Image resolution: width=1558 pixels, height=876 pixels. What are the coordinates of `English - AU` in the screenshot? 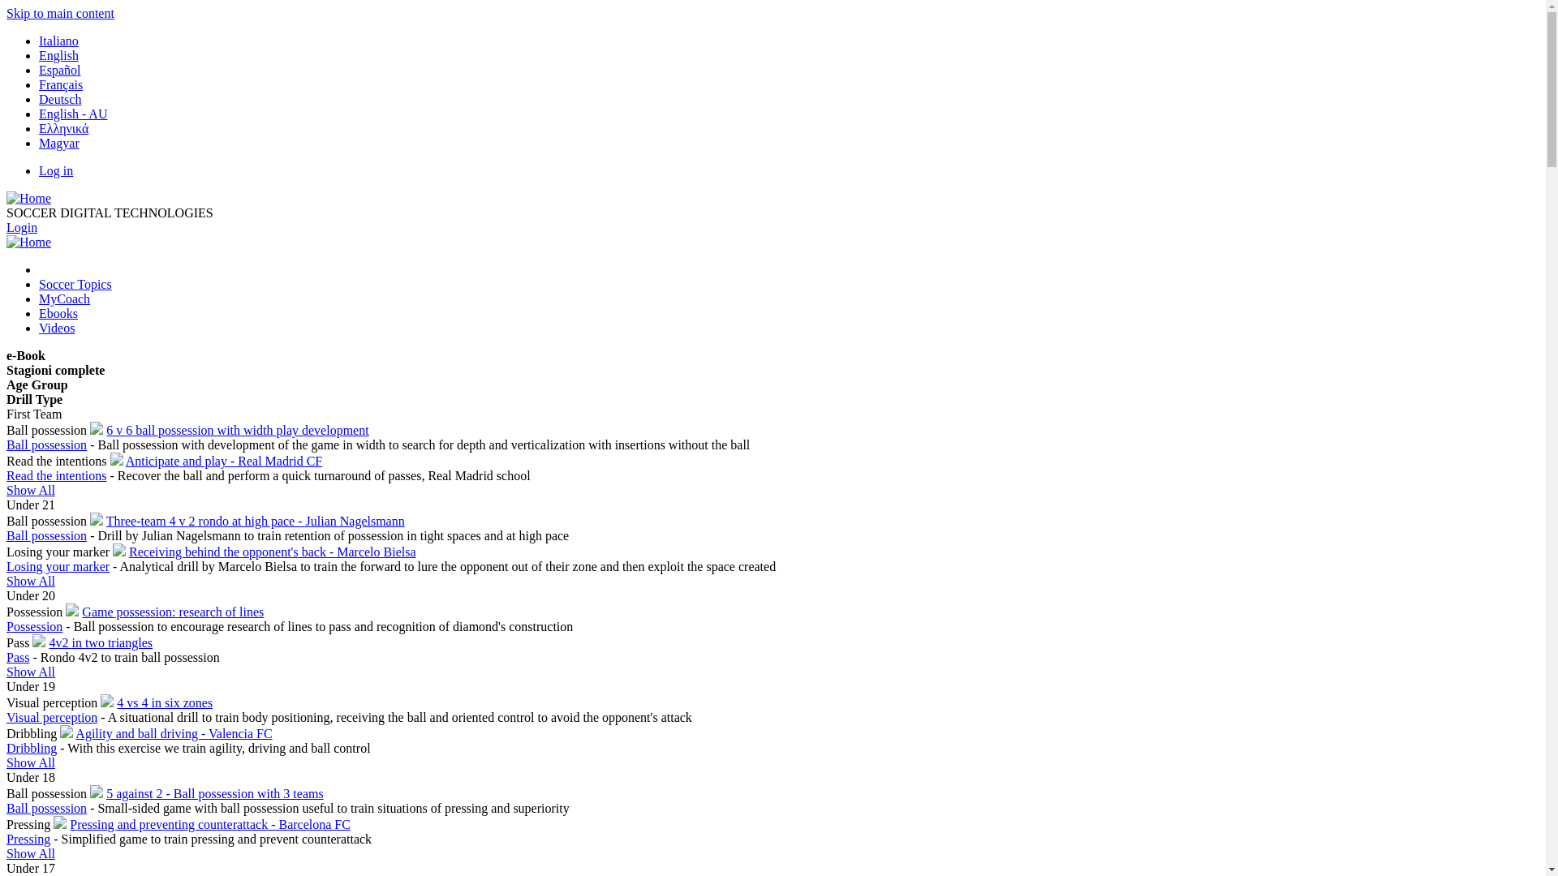 It's located at (73, 114).